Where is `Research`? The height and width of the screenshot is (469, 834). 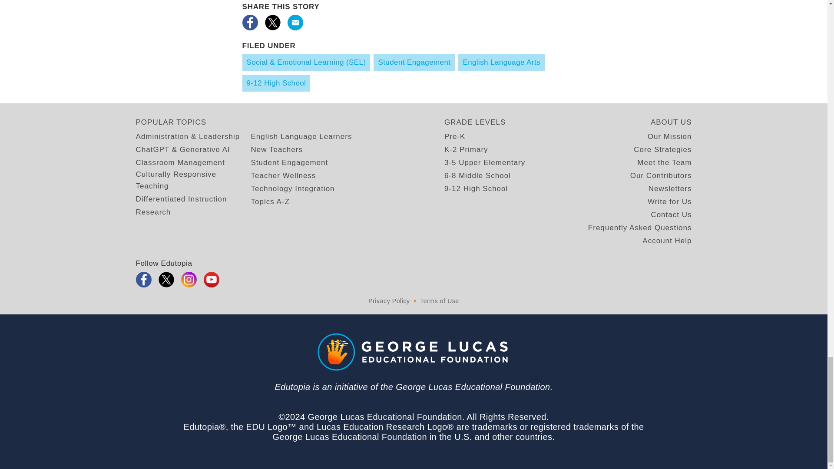 Research is located at coordinates (153, 212).